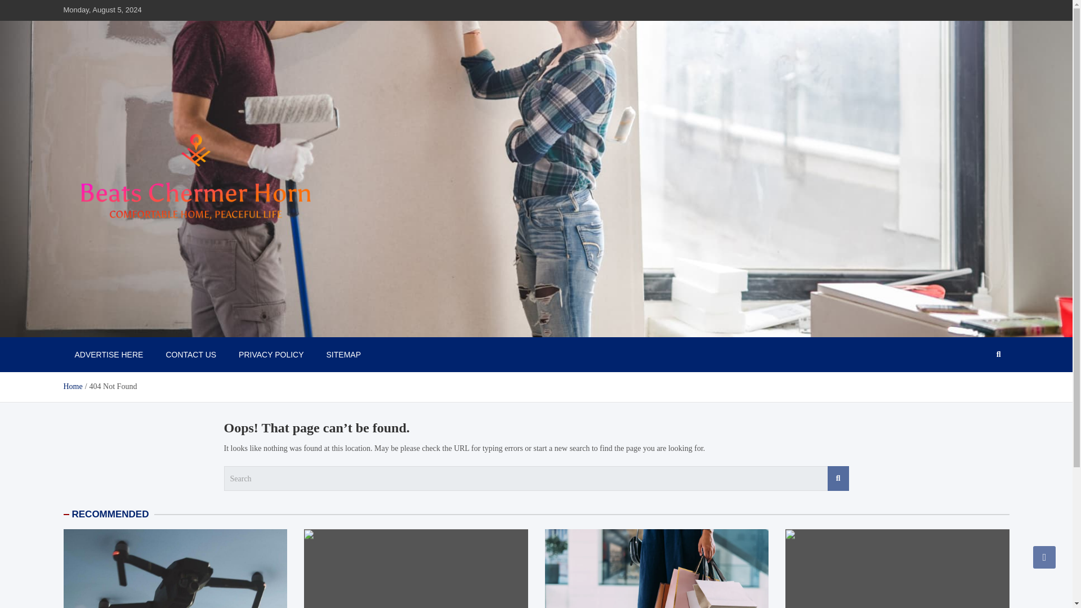 The height and width of the screenshot is (608, 1081). I want to click on Beats Chermer Horn, so click(144, 325).